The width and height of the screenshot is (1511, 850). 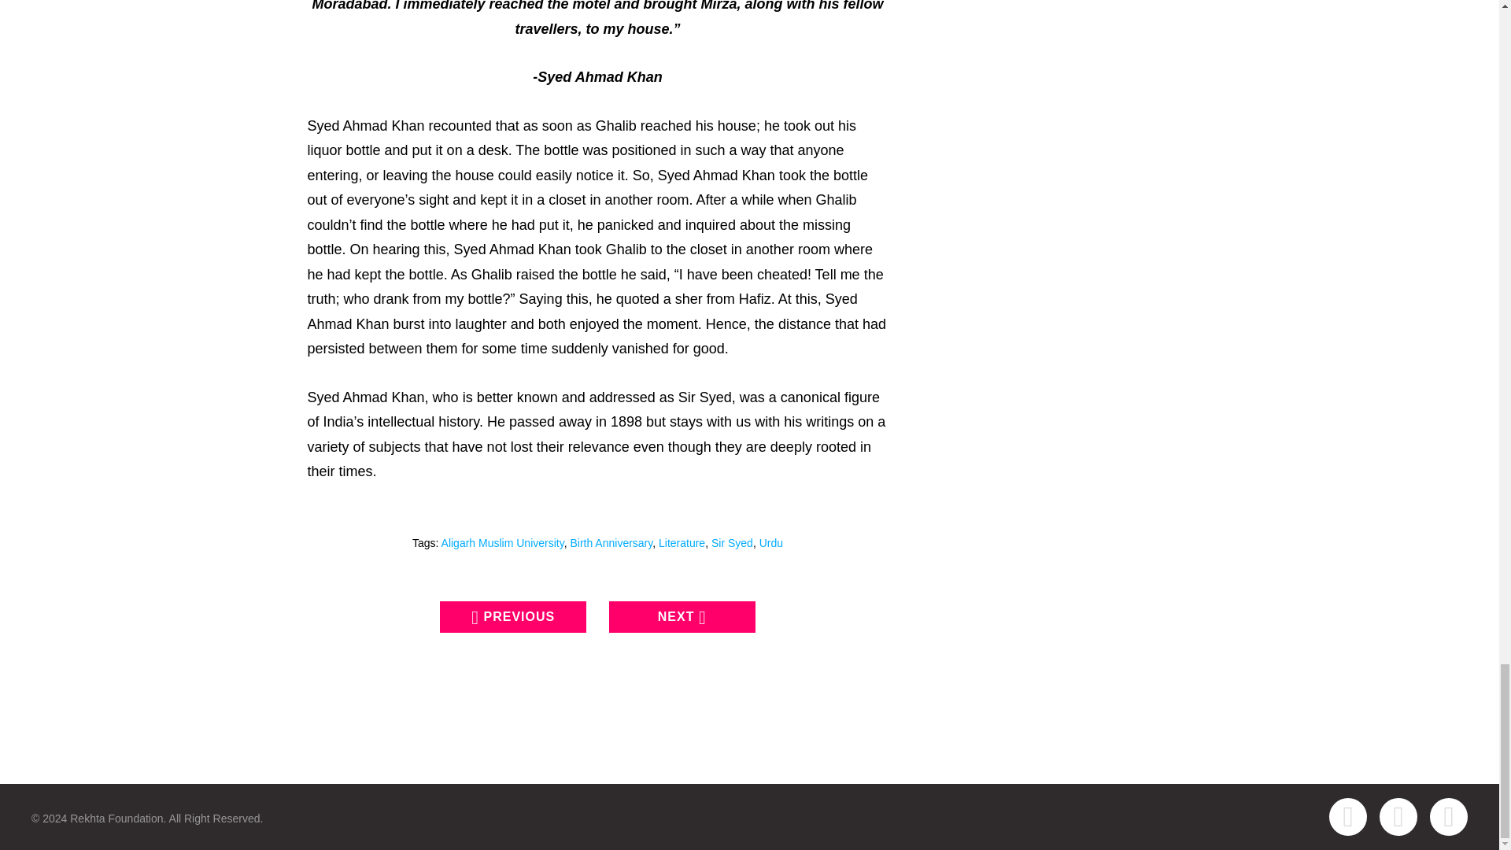 I want to click on Urdu, so click(x=771, y=542).